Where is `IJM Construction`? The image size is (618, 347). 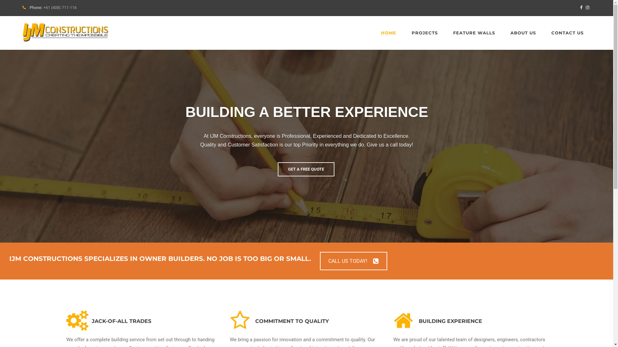
IJM Construction is located at coordinates (66, 32).